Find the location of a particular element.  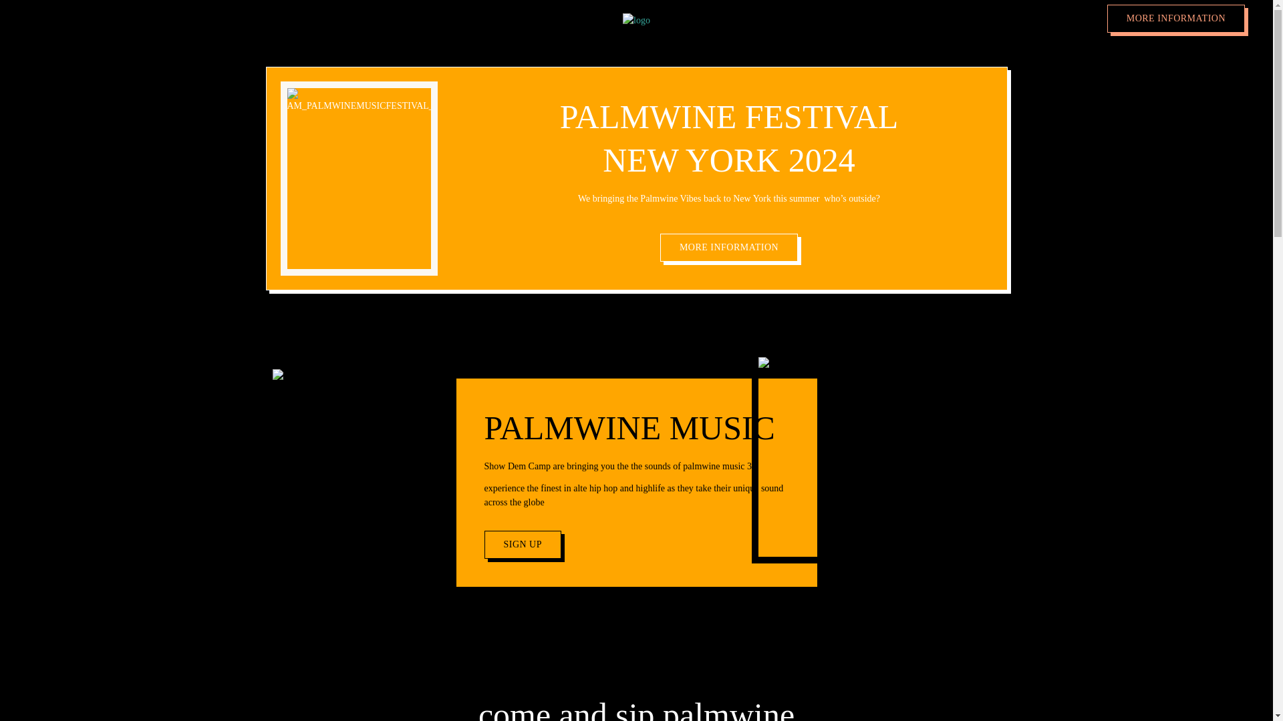

MORE INFORMATION is located at coordinates (1175, 18).